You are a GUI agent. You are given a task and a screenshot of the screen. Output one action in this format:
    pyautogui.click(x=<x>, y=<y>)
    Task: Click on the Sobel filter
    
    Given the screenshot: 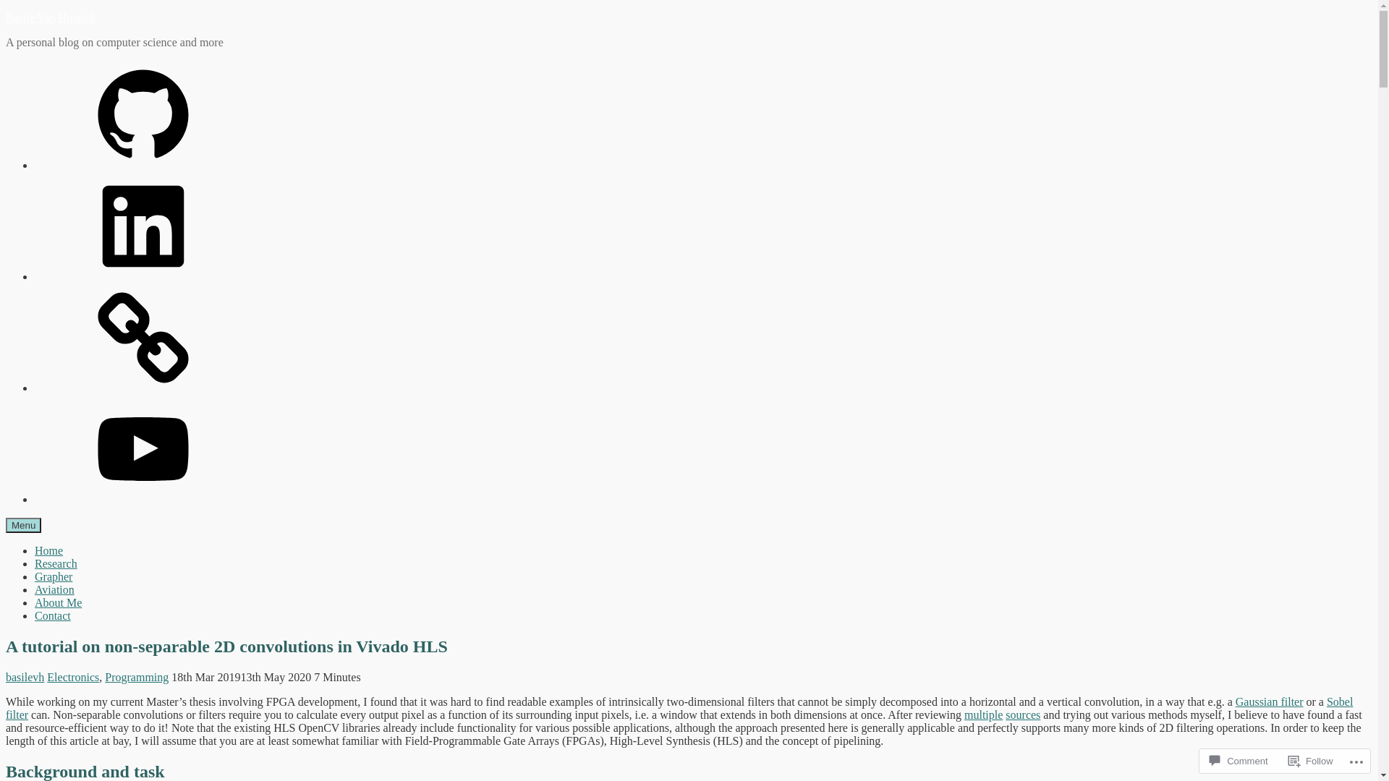 What is the action you would take?
    pyautogui.click(x=679, y=709)
    